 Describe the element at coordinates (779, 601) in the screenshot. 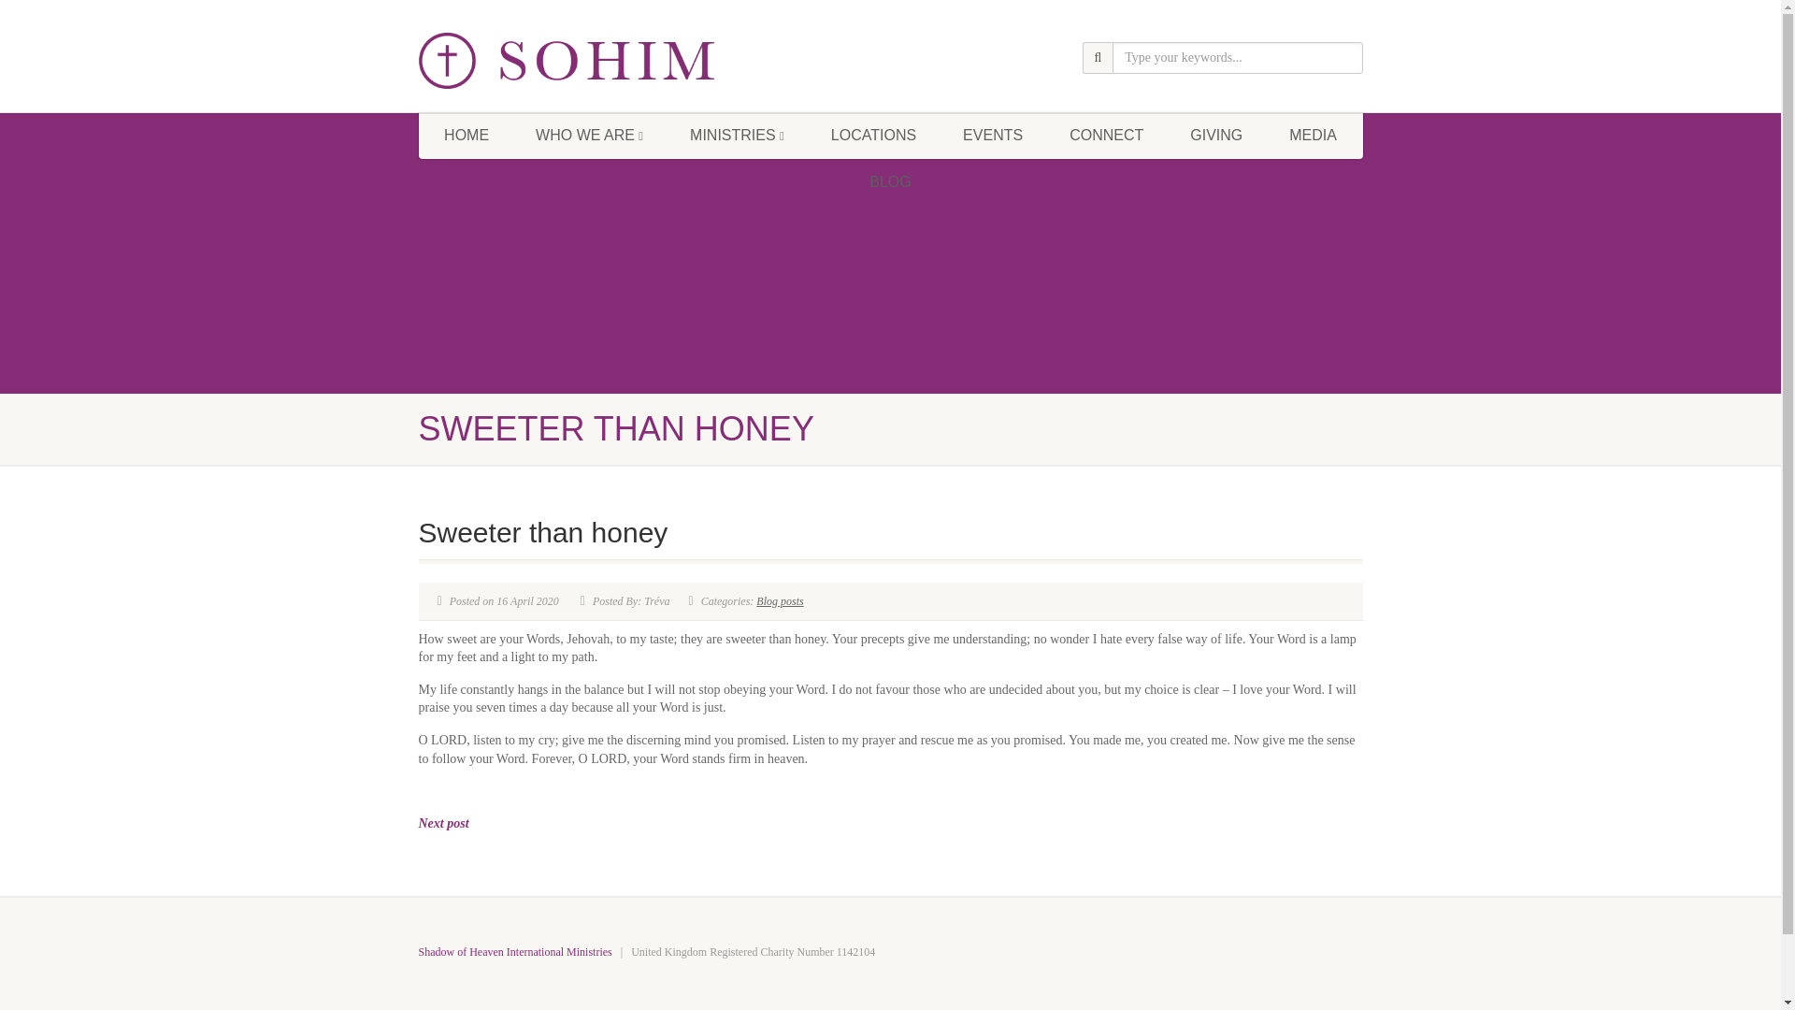

I see `Blog posts` at that location.